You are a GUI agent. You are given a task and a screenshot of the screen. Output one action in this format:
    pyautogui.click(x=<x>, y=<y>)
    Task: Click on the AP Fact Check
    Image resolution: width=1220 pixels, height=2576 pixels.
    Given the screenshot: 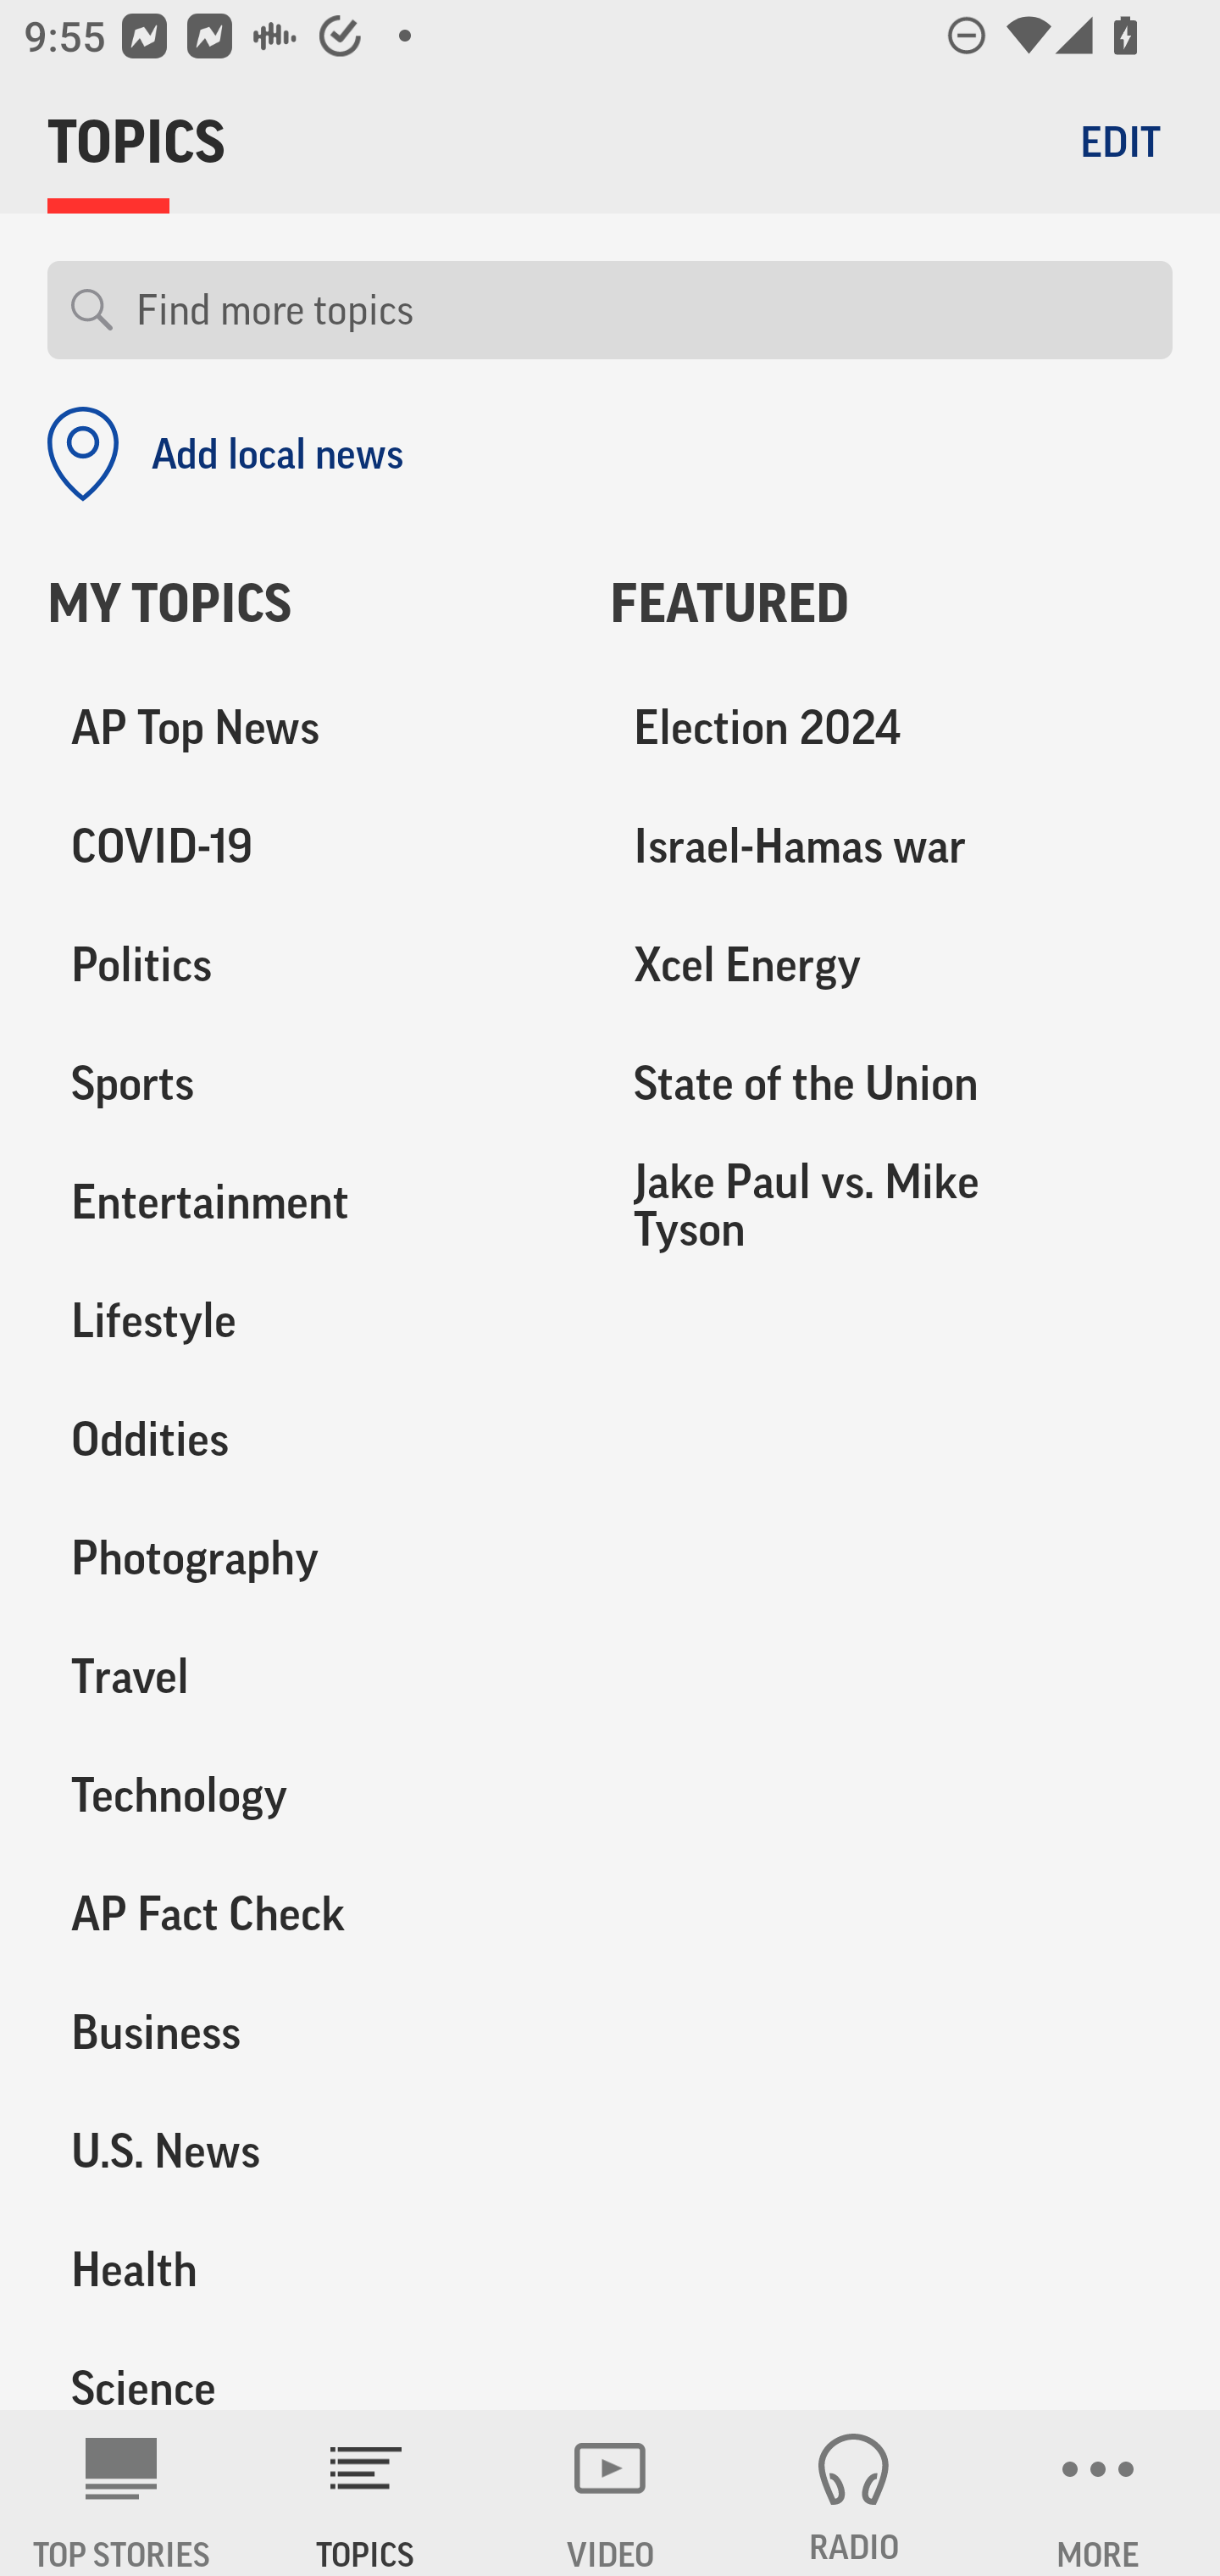 What is the action you would take?
    pyautogui.click(x=305, y=1913)
    